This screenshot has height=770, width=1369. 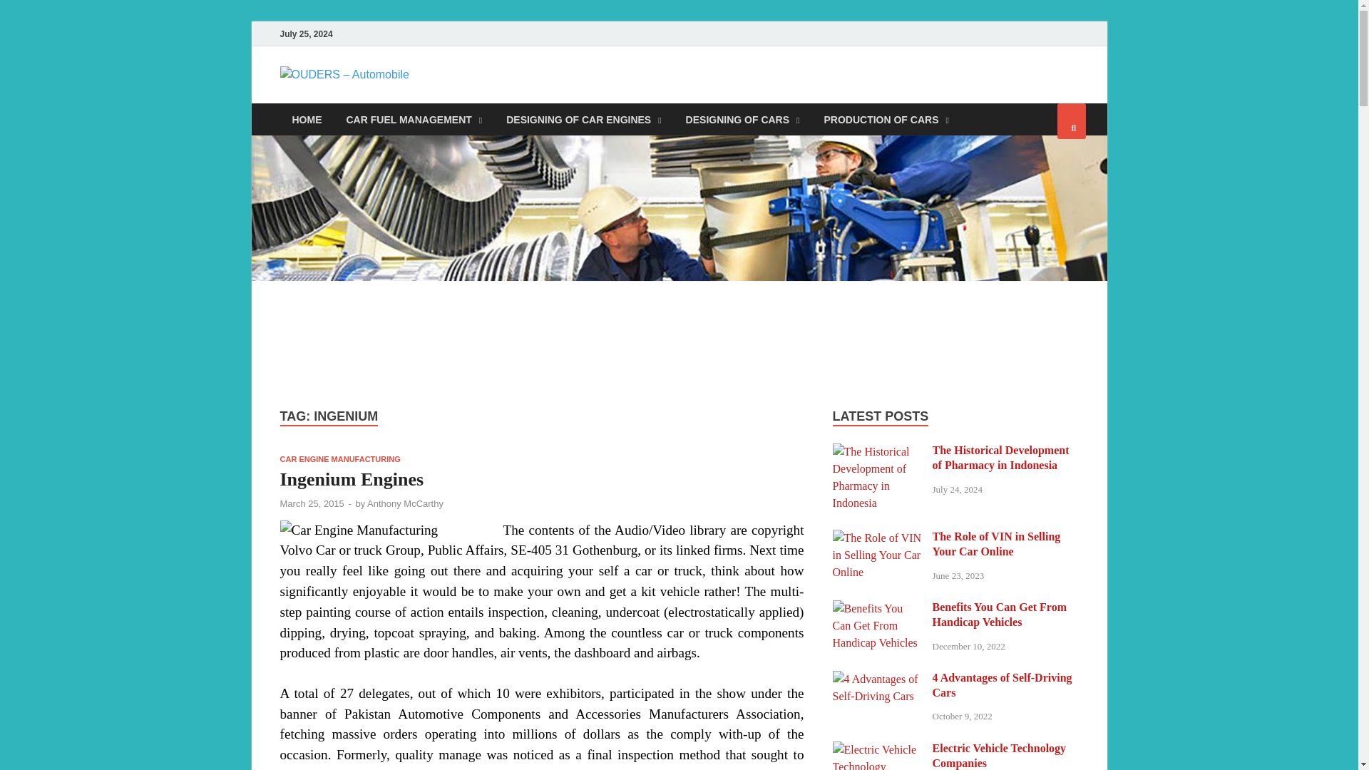 I want to click on The Role of VIN in Selling Your Car Online, so click(x=877, y=538).